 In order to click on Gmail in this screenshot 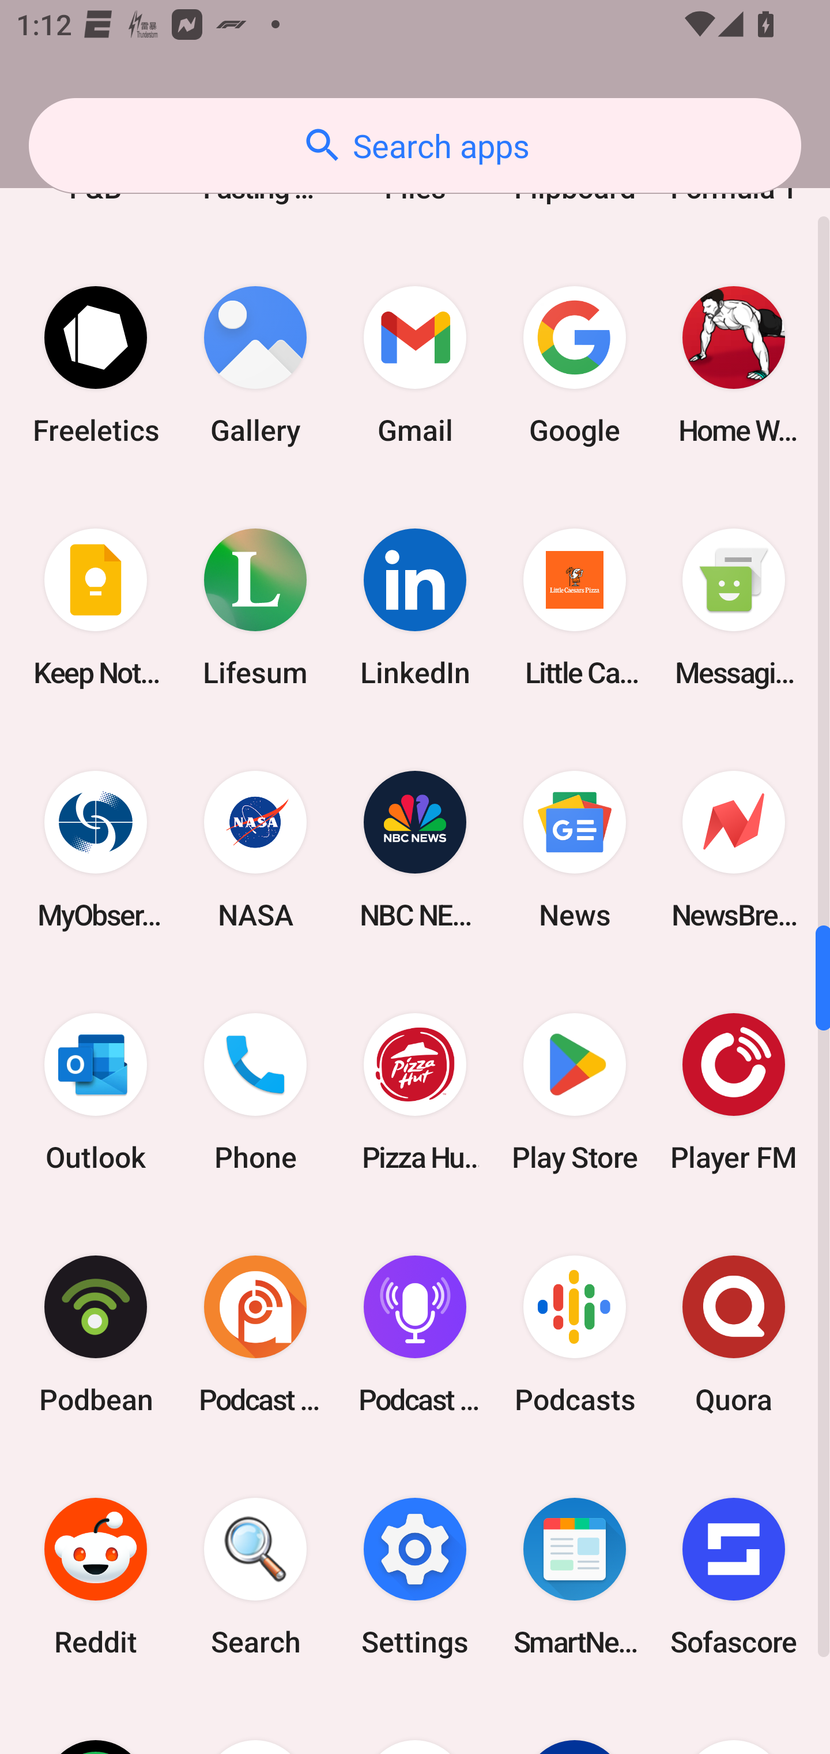, I will do `click(415, 365)`.